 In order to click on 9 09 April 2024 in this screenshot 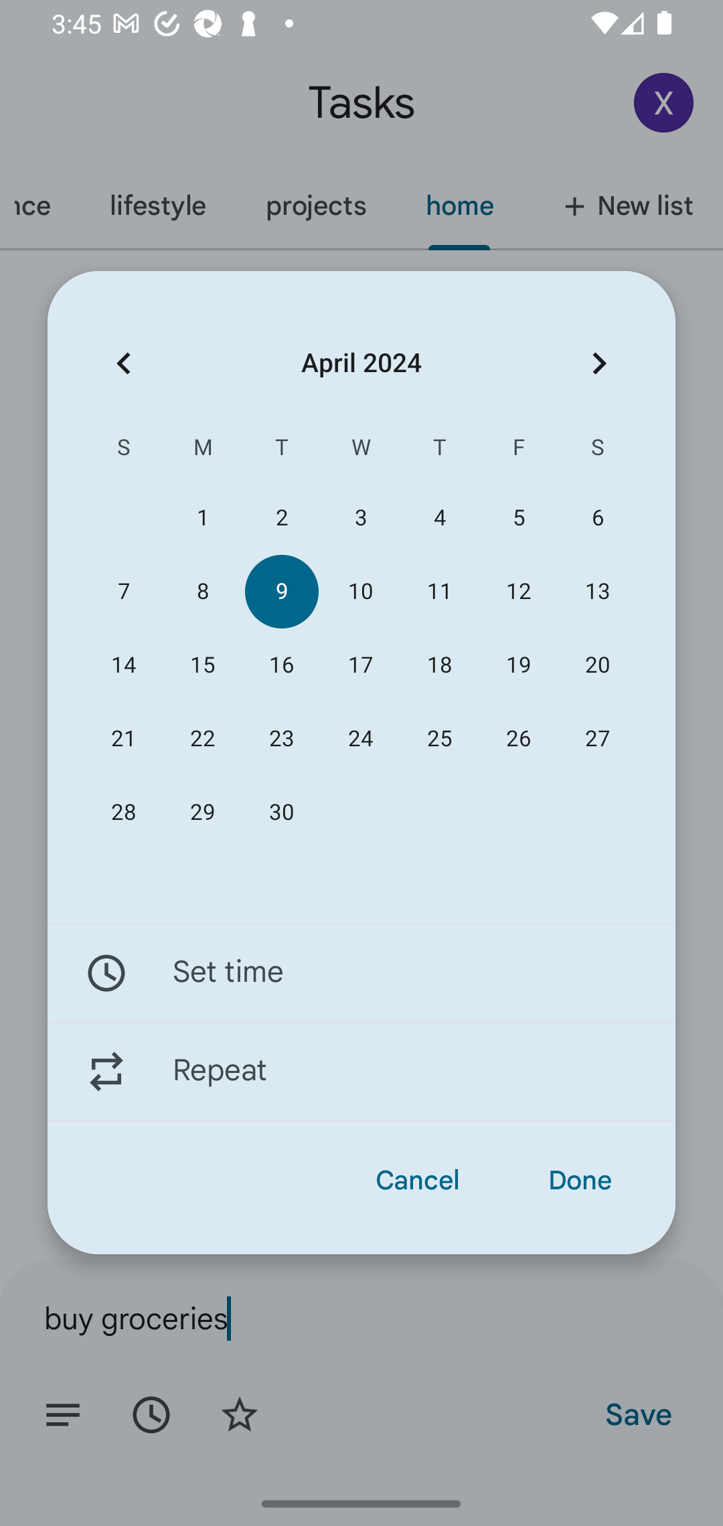, I will do `click(281, 592)`.